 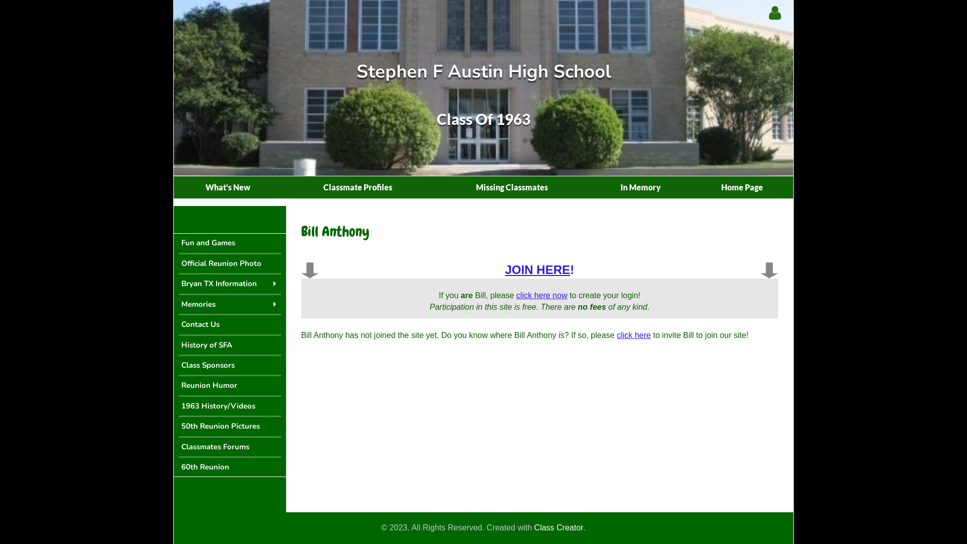 What do you see at coordinates (641, 187) in the screenshot?
I see `In Memory` at bounding box center [641, 187].